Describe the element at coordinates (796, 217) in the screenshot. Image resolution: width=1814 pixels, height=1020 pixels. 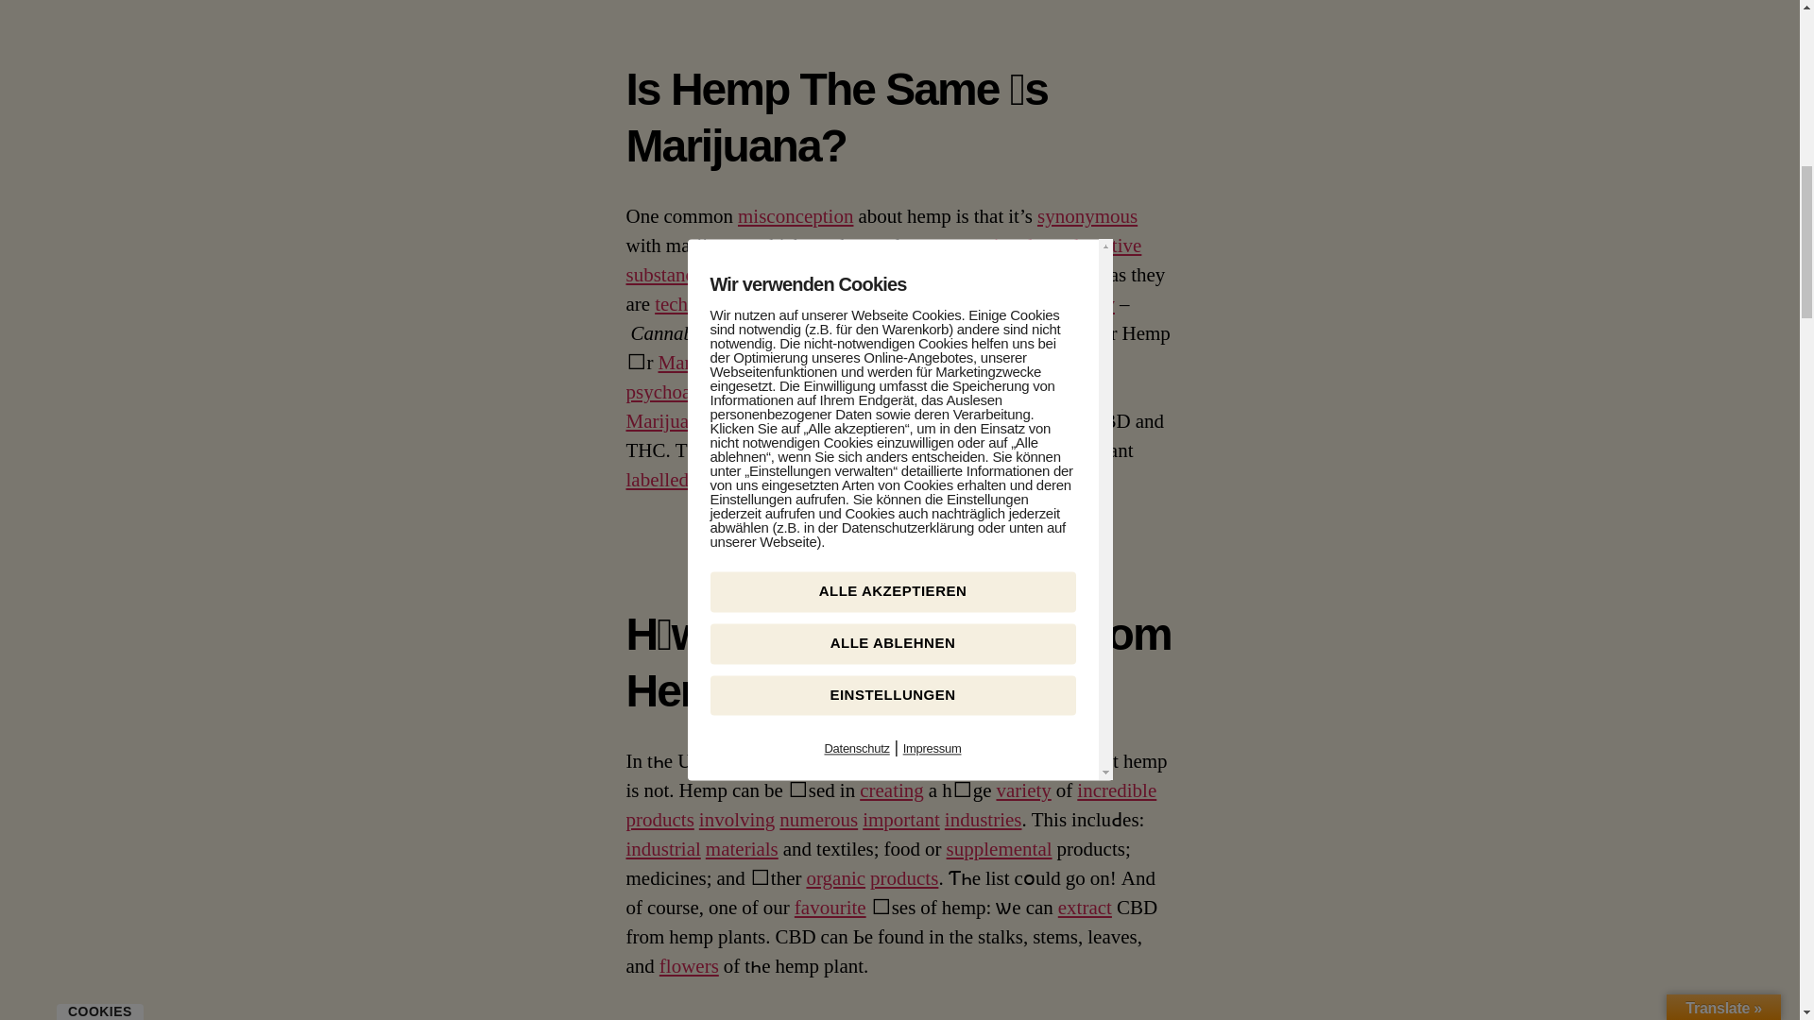
I see `misconception` at that location.